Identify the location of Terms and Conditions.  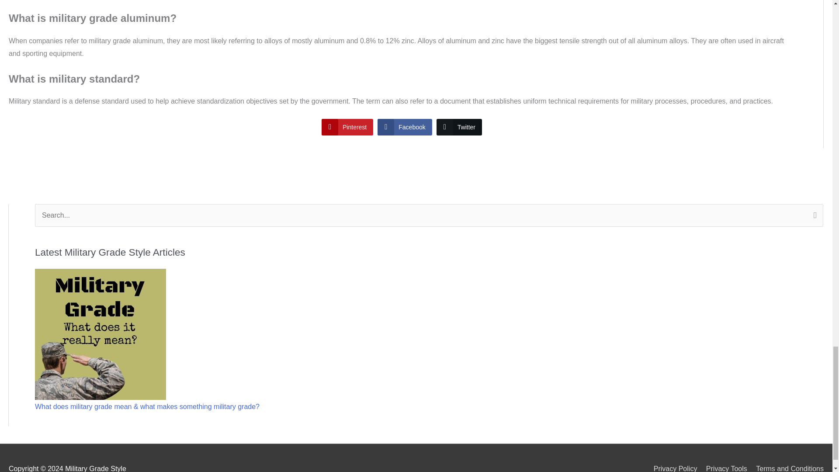
(787, 469).